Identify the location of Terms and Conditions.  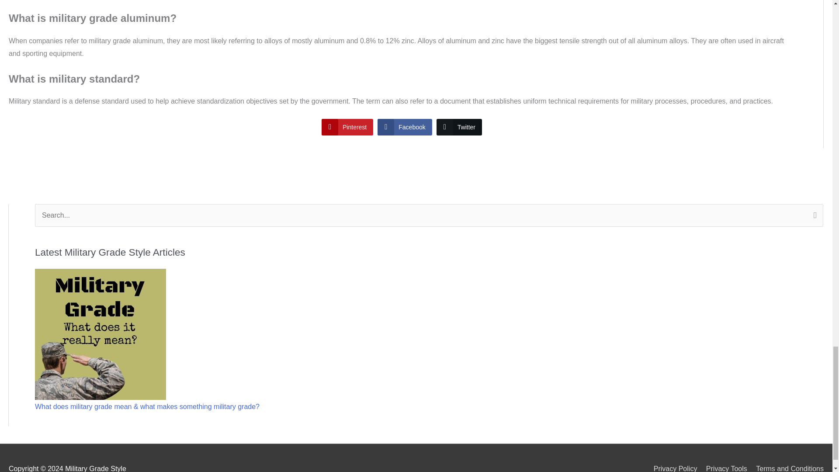
(787, 469).